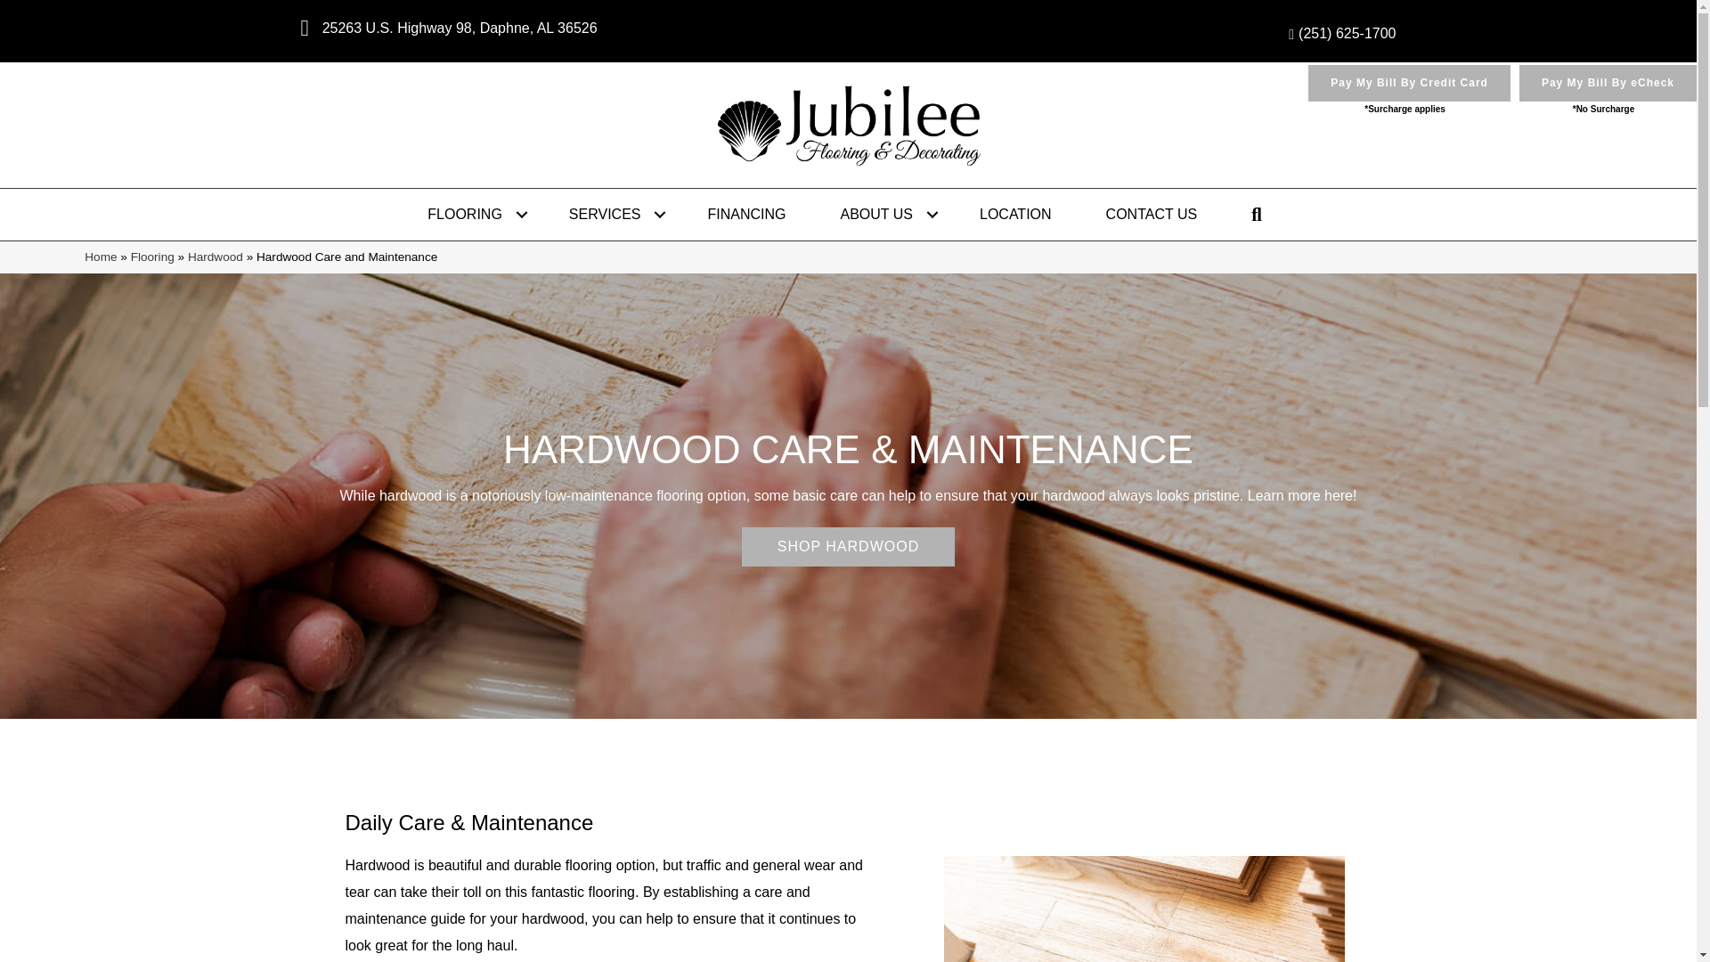 This screenshot has height=962, width=1710. Describe the element at coordinates (848, 125) in the screenshot. I see `JubileeLogo` at that location.